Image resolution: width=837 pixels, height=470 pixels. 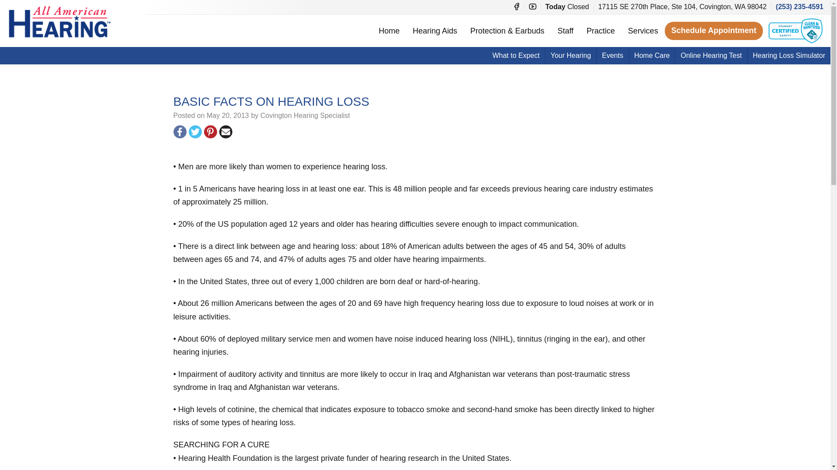 I want to click on Services, so click(x=643, y=30).